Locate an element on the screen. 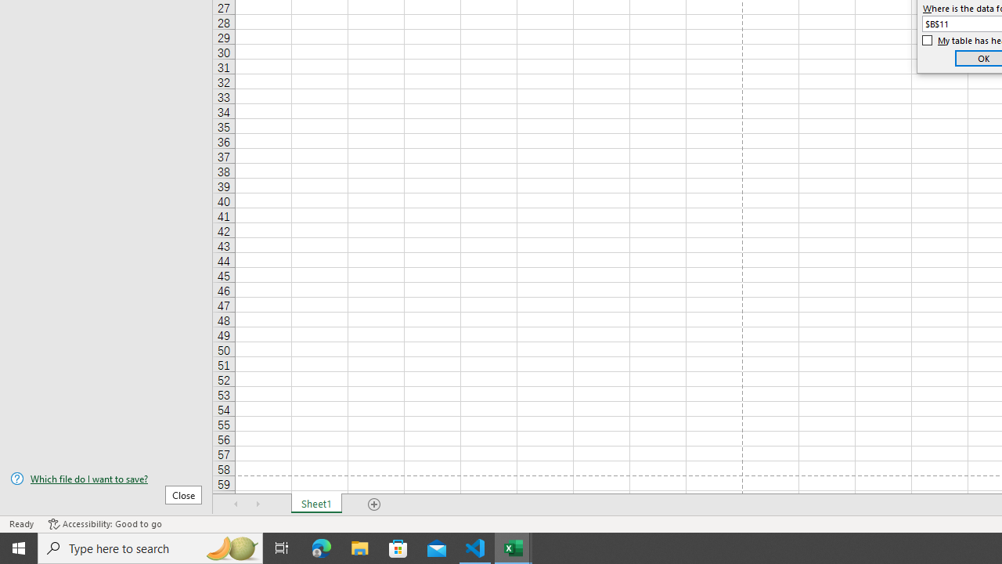  Which file do I want to save? is located at coordinates (106, 479).